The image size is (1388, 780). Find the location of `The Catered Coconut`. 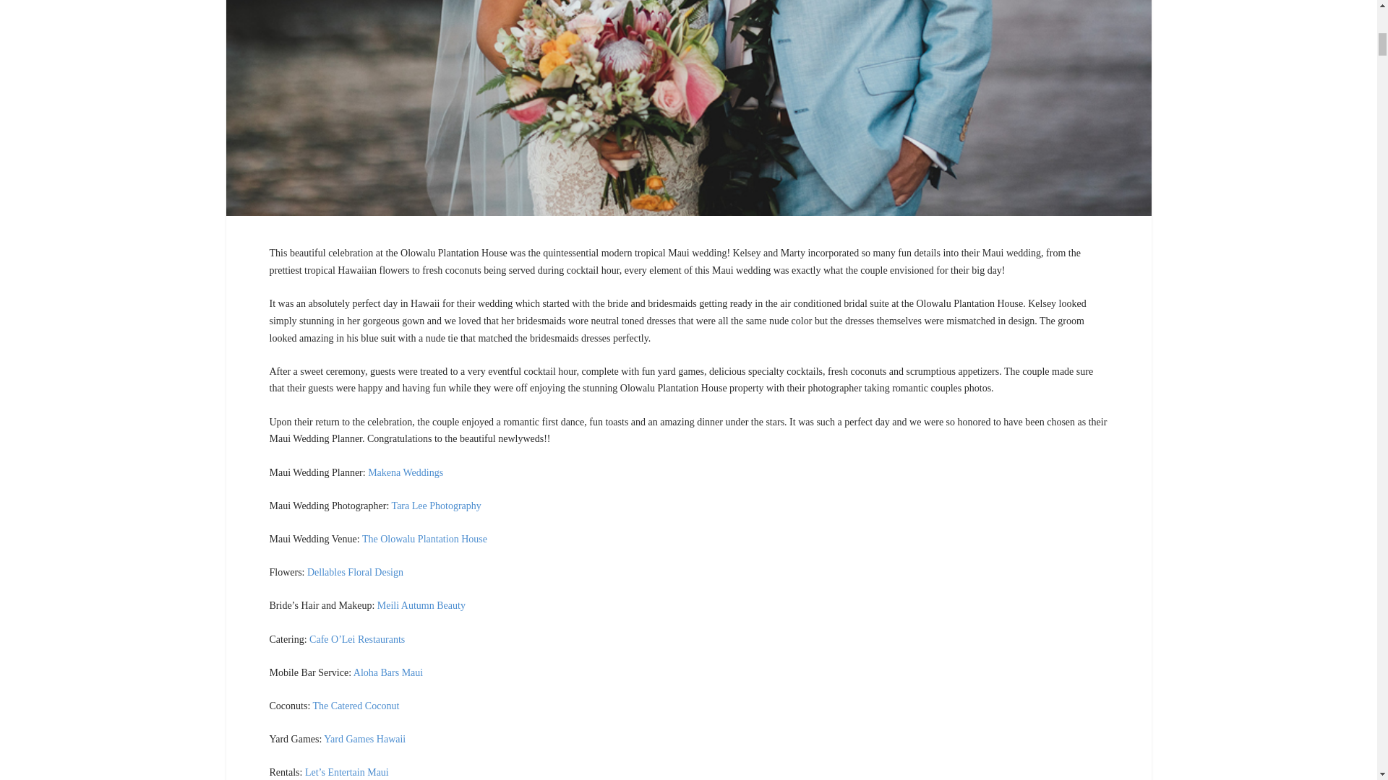

The Catered Coconut is located at coordinates (356, 705).